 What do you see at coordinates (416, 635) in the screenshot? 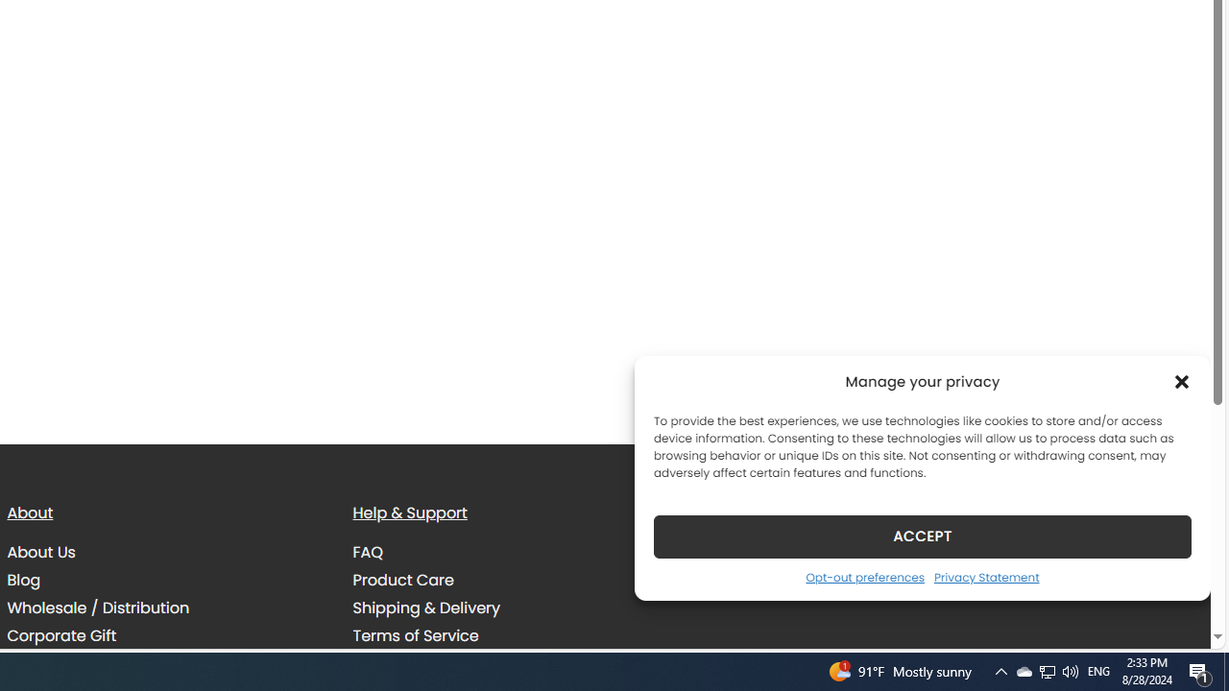
I see `Terms of Service` at bounding box center [416, 635].